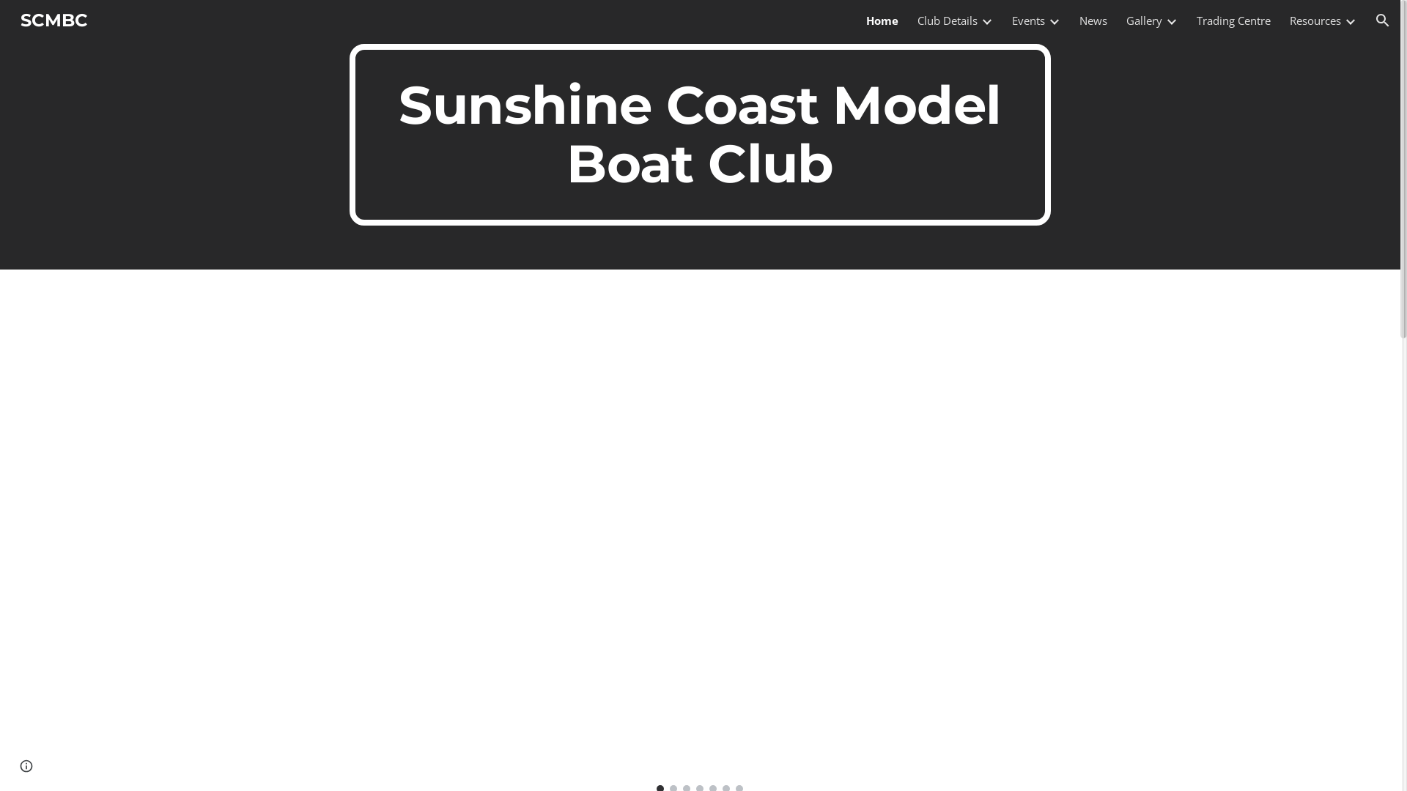 The image size is (1407, 791). What do you see at coordinates (948, 21) in the screenshot?
I see `Club Details` at bounding box center [948, 21].